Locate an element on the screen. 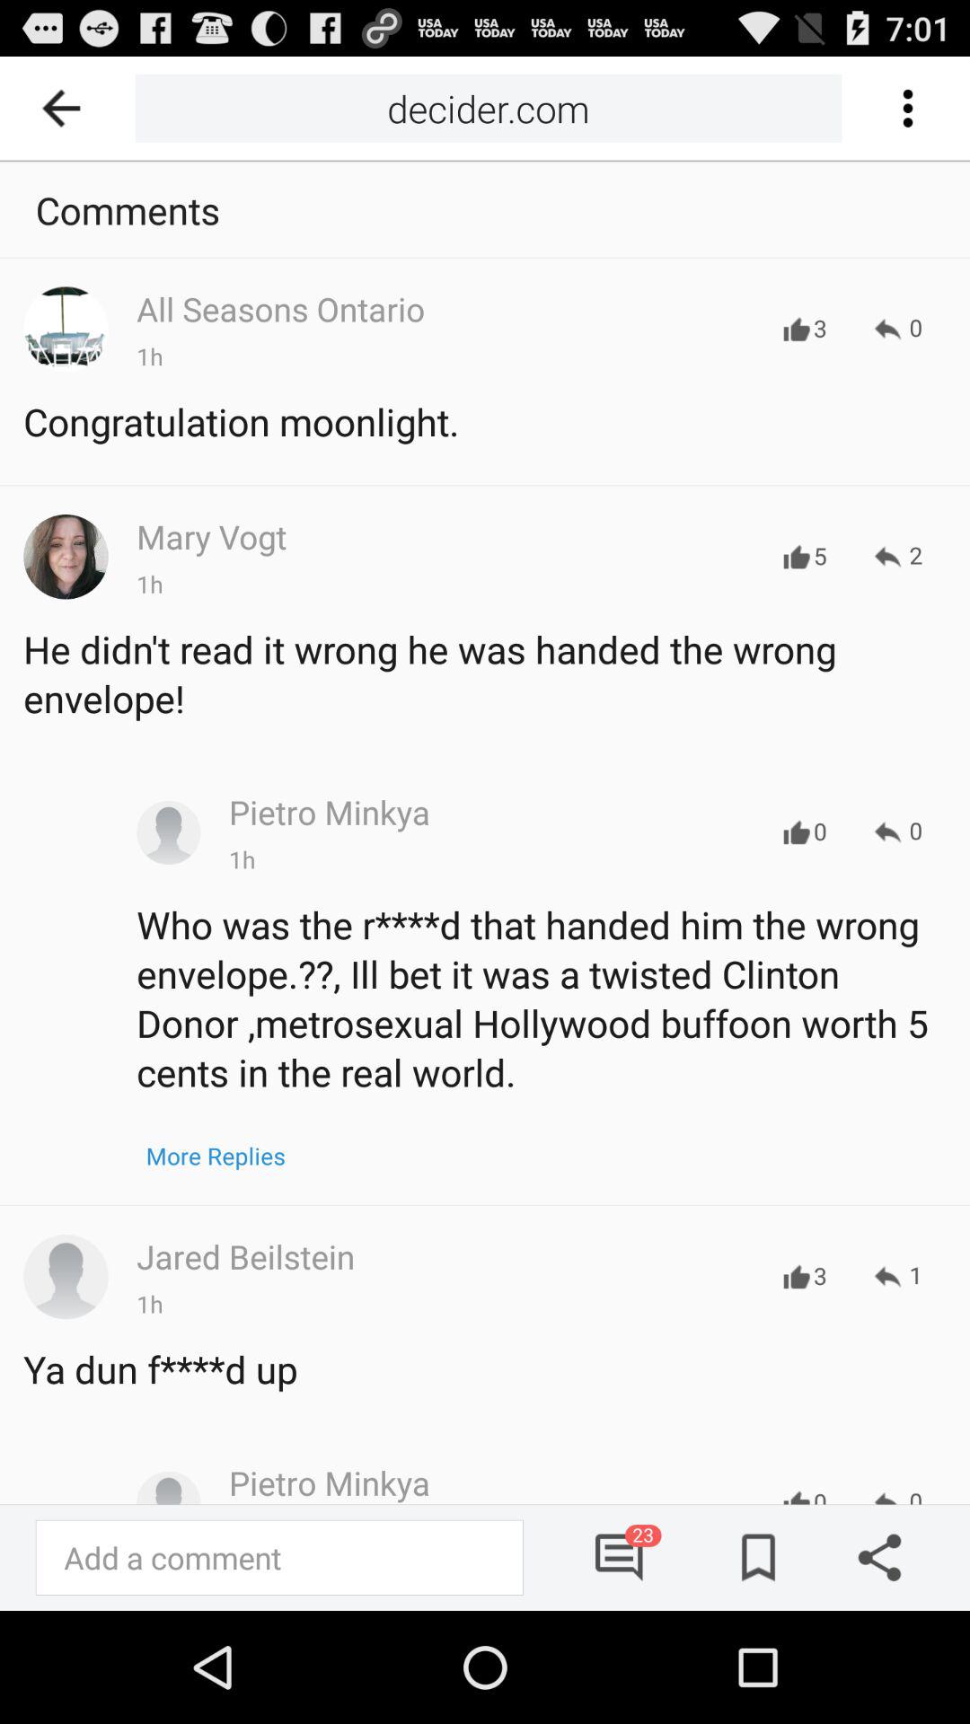  select the first forward option is located at coordinates (898, 330).